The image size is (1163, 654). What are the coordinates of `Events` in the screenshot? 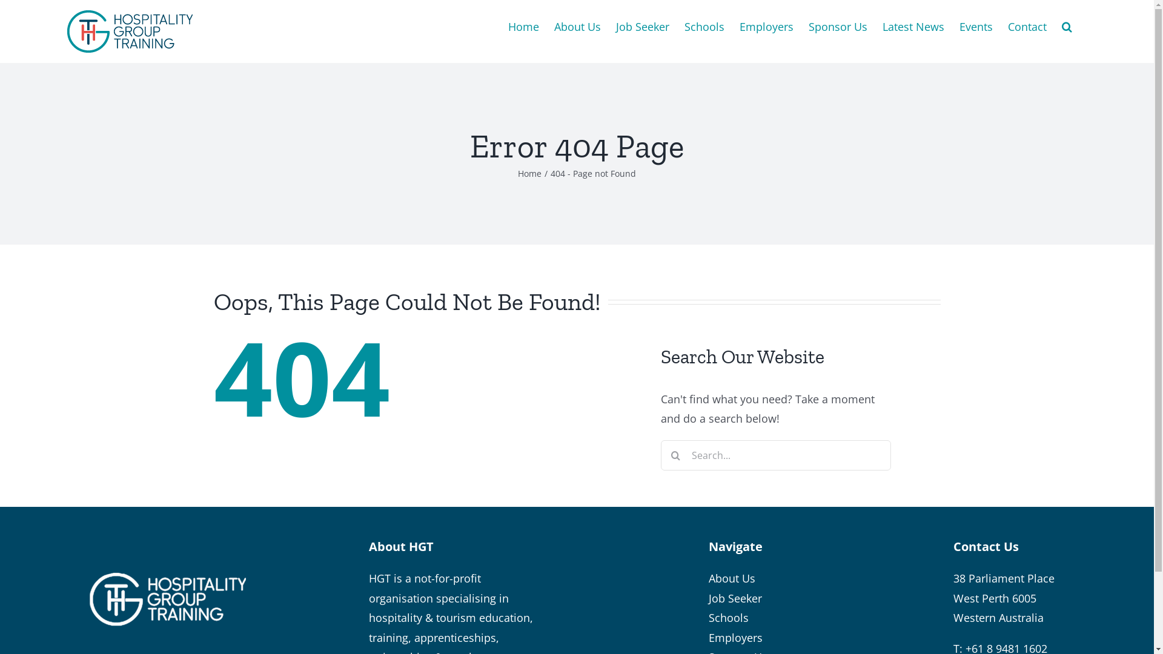 It's located at (976, 25).